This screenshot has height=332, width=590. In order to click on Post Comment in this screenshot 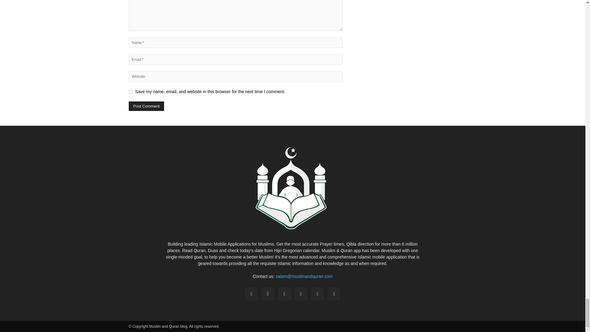, I will do `click(146, 106)`.